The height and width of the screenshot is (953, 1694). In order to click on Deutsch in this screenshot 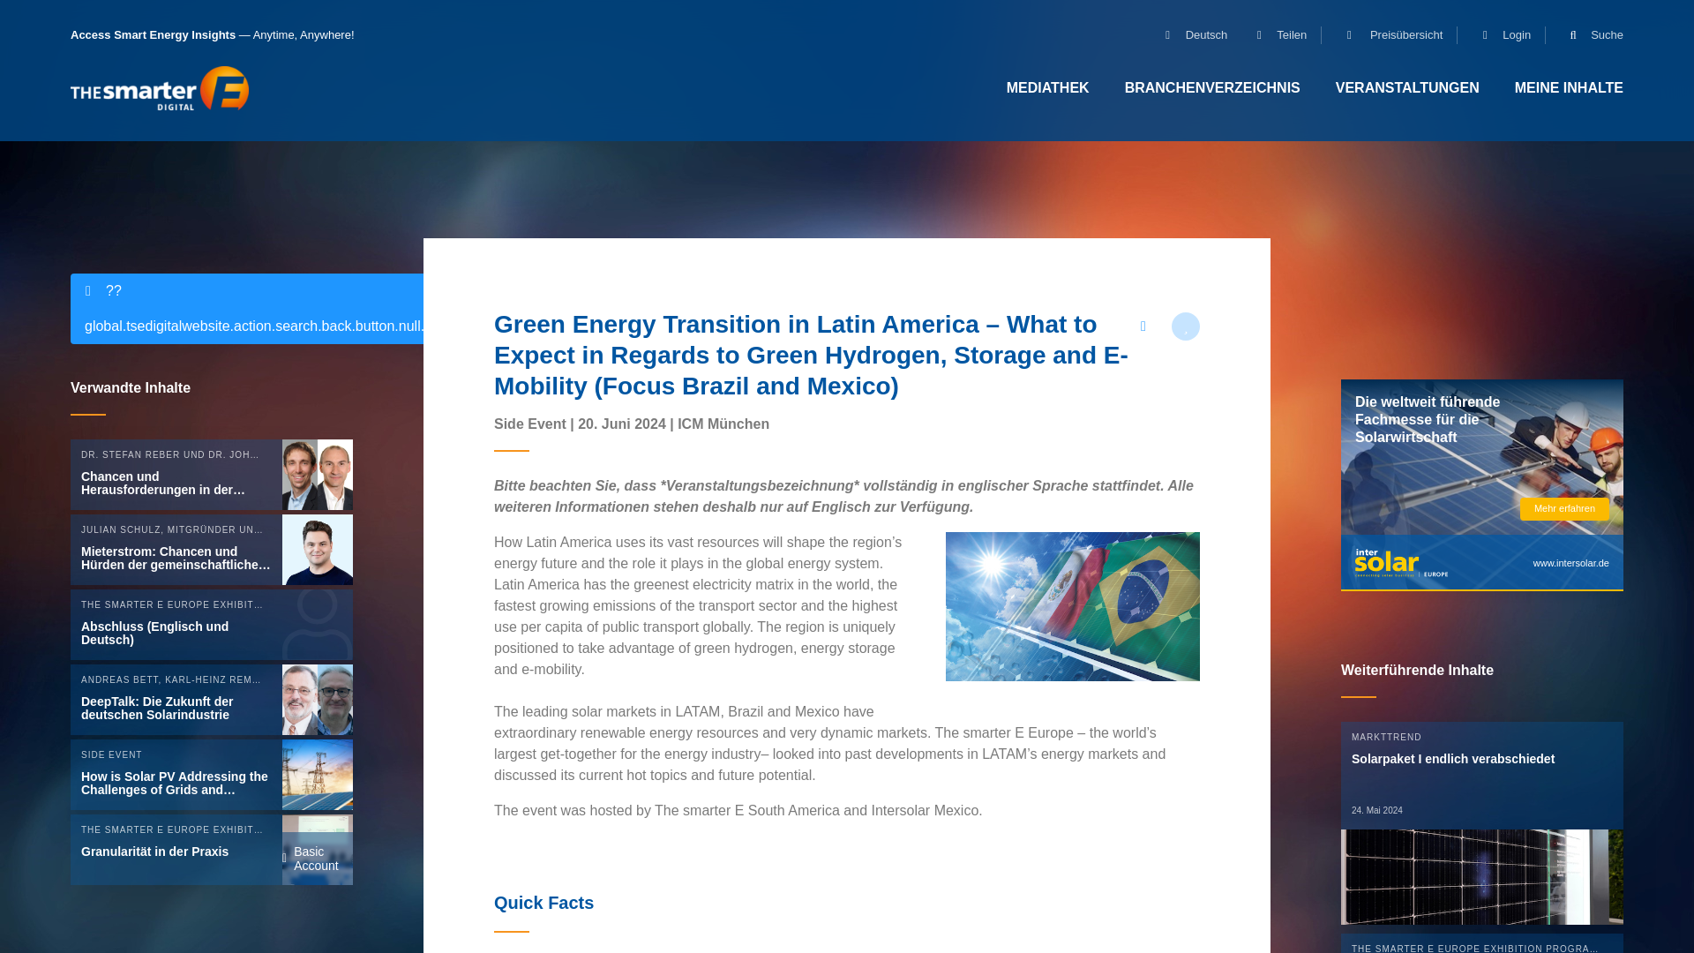, I will do `click(1189, 35)`.